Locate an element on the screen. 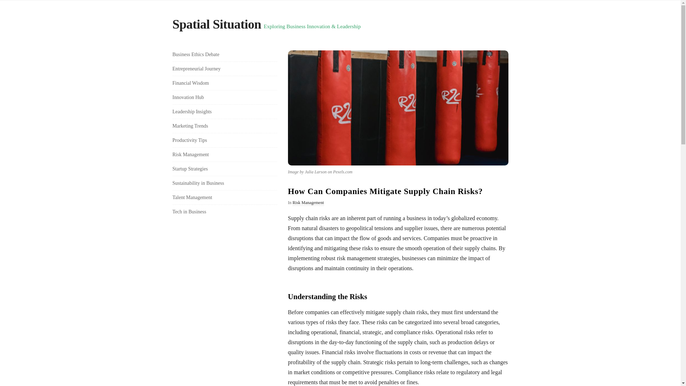 This screenshot has width=686, height=386. Financial Wisdom is located at coordinates (190, 83).